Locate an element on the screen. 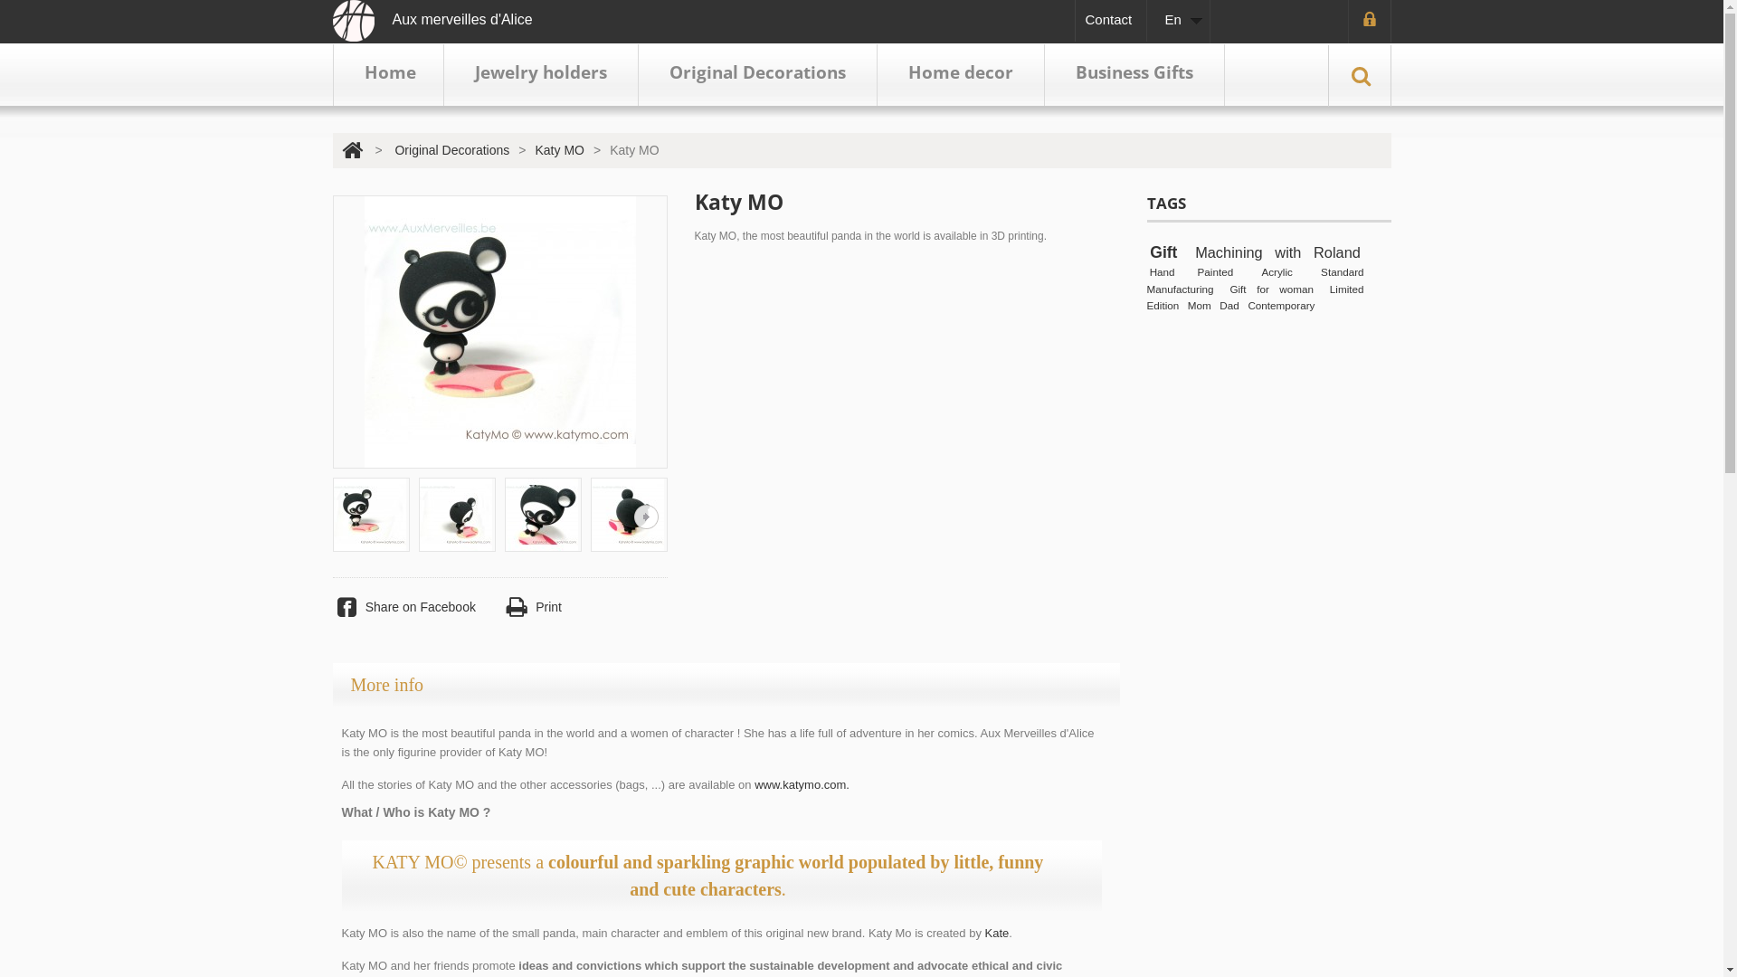  Next is located at coordinates (646, 517).